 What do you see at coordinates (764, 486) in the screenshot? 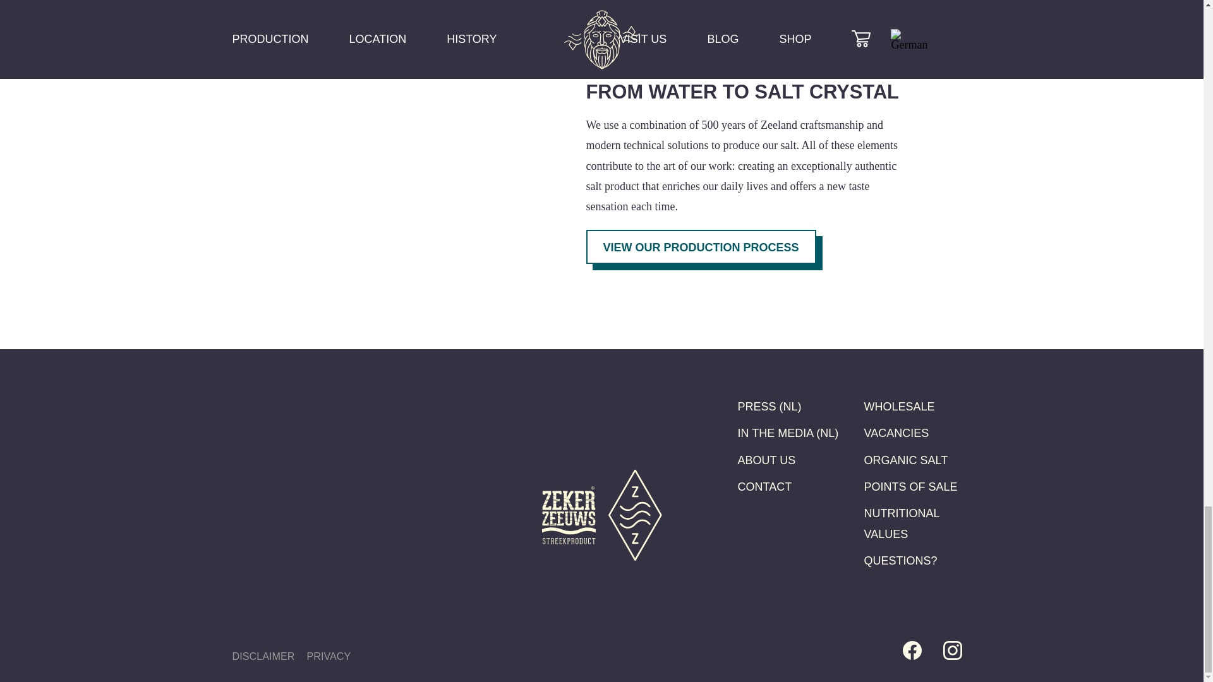
I see `CONTACT` at bounding box center [764, 486].